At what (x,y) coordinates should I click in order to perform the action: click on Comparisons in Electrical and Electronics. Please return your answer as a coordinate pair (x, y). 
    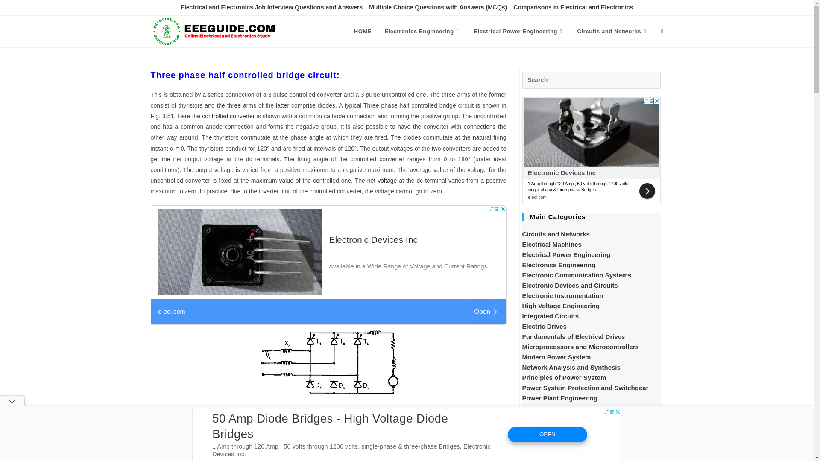
    Looking at the image, I should click on (573, 8).